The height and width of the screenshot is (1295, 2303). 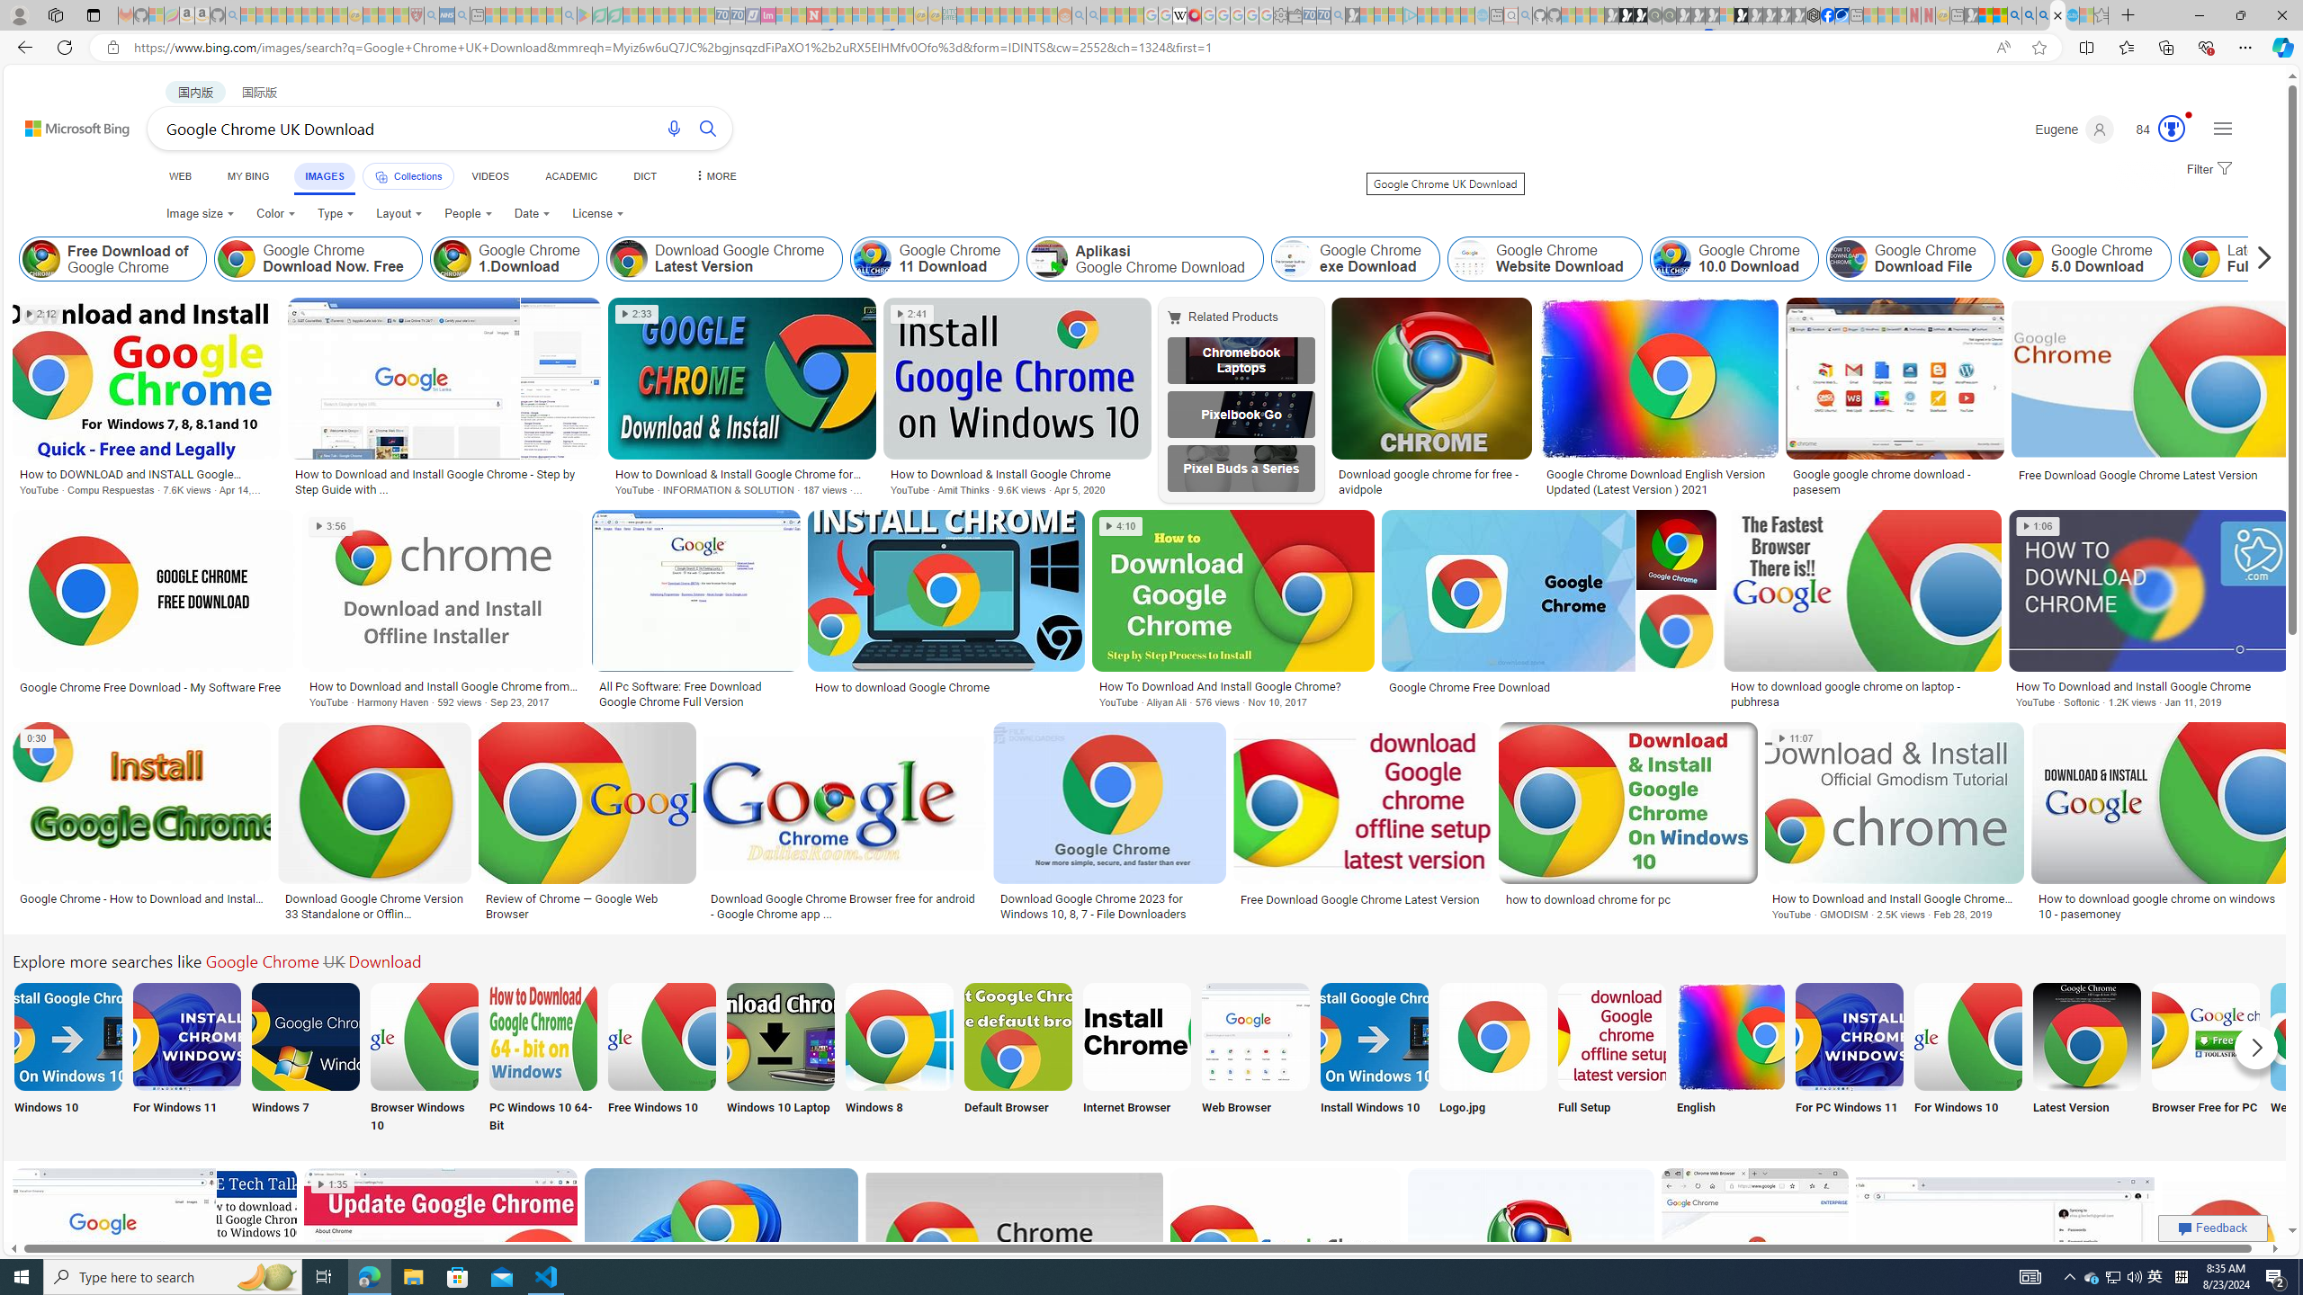 What do you see at coordinates (461, 15) in the screenshot?
I see `utah sues federal government - Search - Sleeping` at bounding box center [461, 15].